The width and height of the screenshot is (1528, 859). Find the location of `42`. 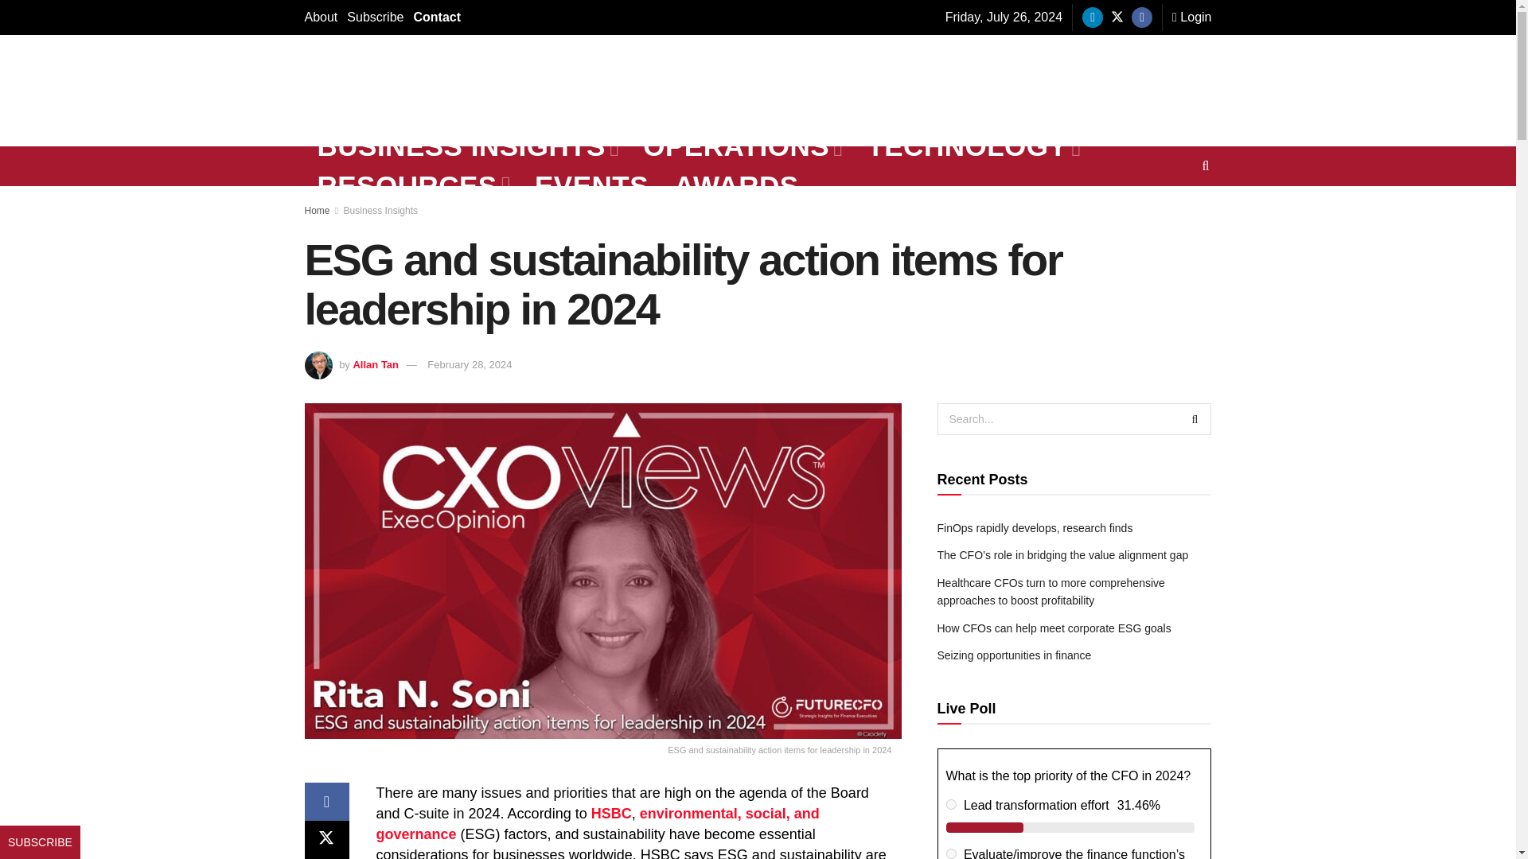

42 is located at coordinates (950, 805).